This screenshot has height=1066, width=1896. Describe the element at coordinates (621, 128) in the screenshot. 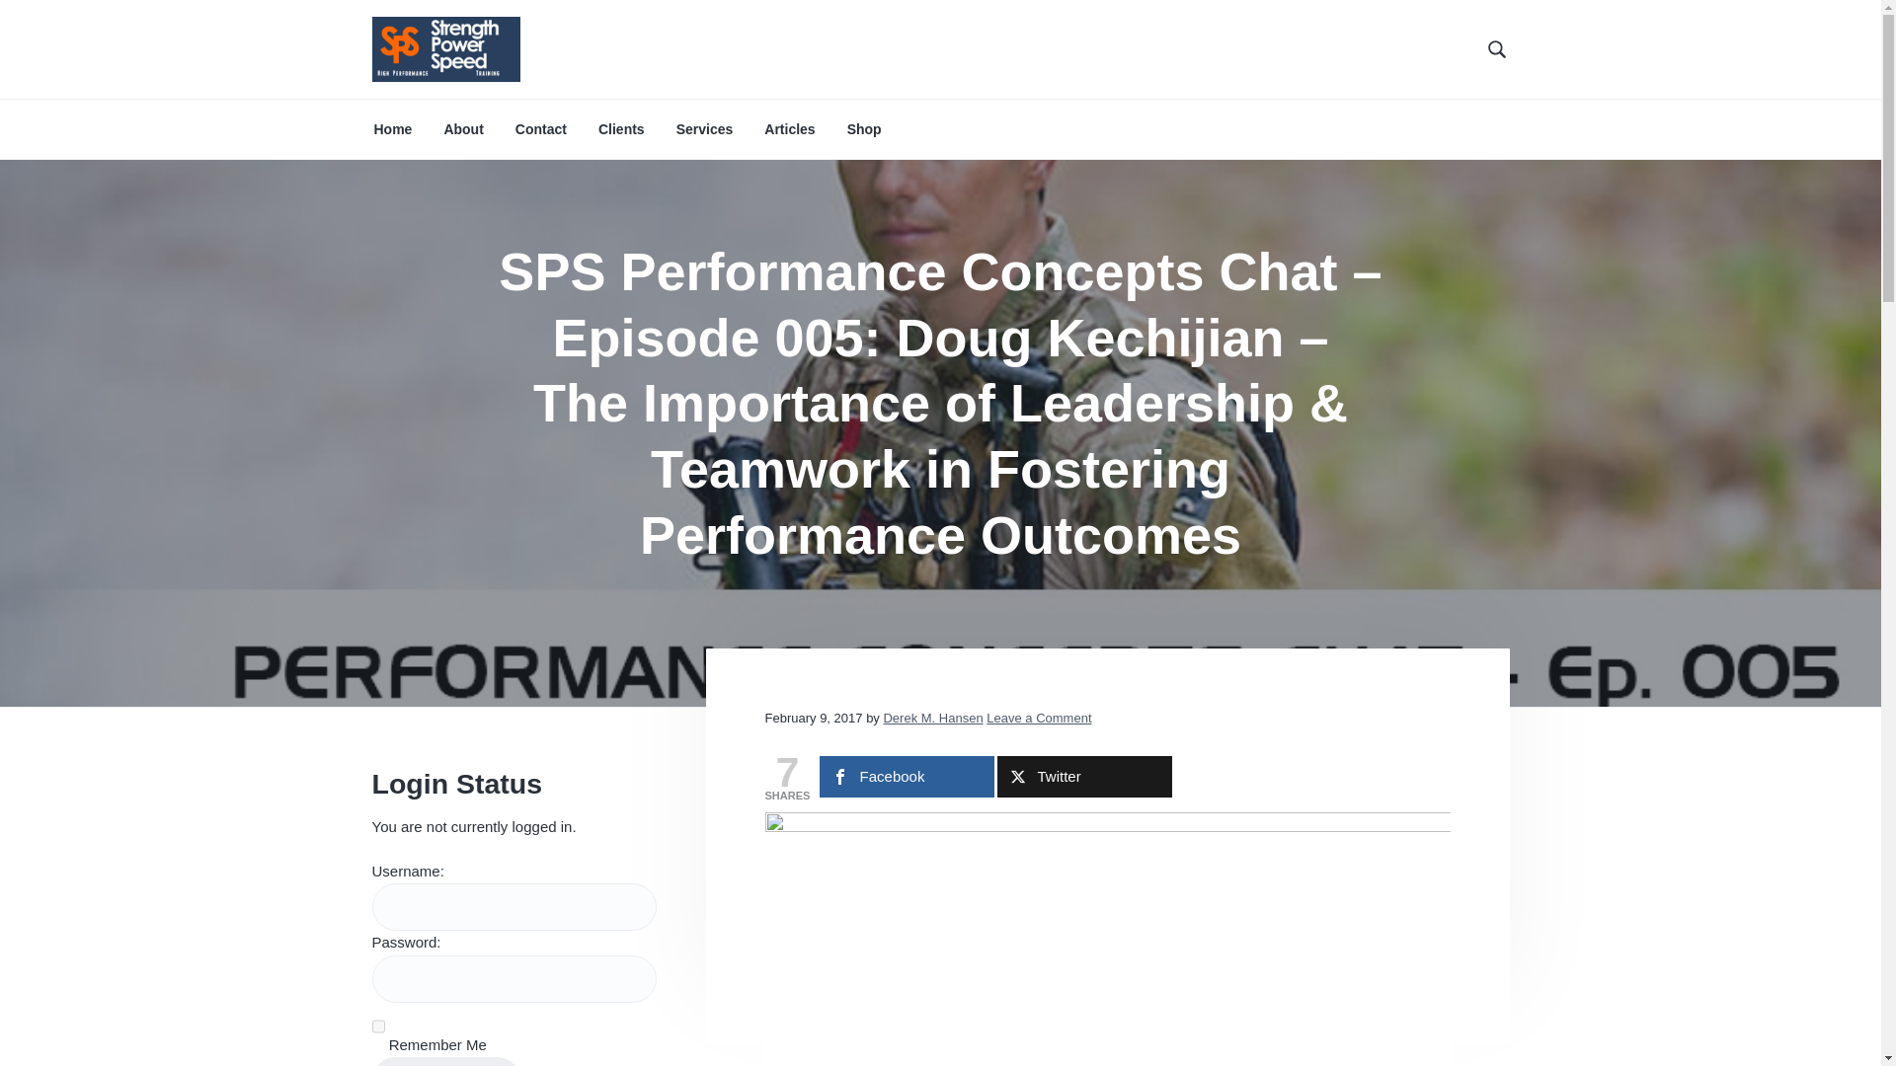

I see `Clients` at that location.